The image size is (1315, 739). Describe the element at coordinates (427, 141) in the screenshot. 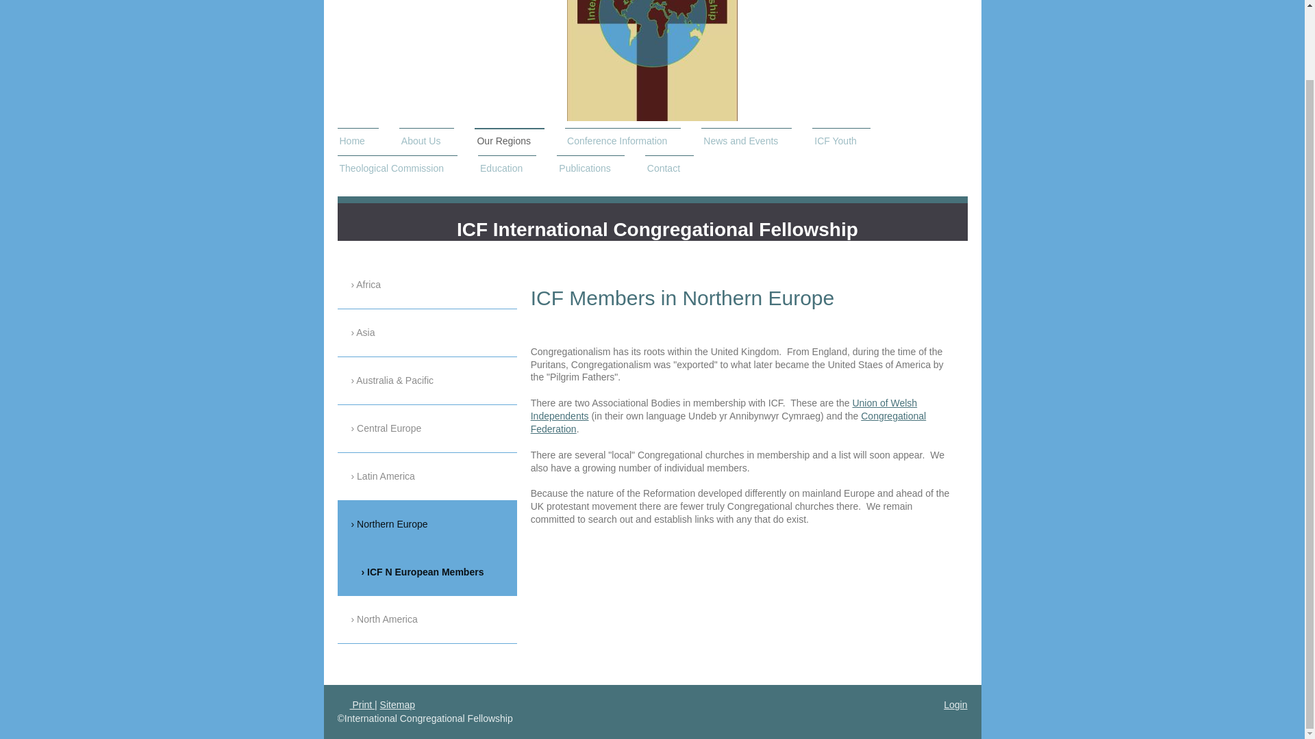

I see `About Us` at that location.